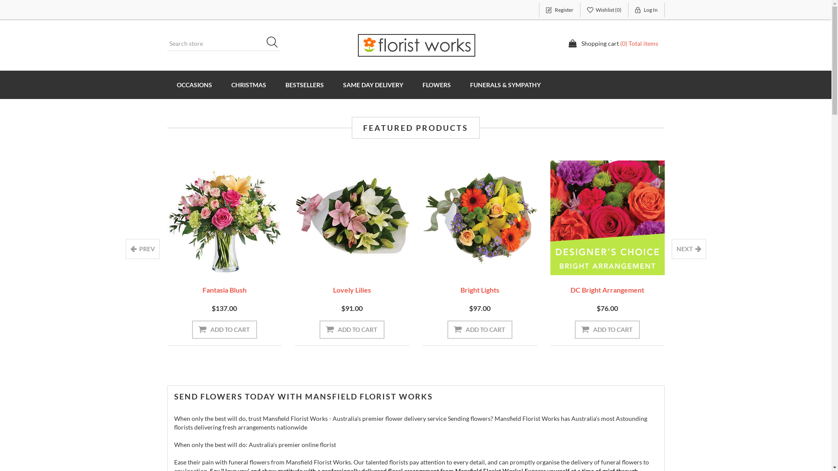  I want to click on Show details for Bright Lights, so click(480, 218).